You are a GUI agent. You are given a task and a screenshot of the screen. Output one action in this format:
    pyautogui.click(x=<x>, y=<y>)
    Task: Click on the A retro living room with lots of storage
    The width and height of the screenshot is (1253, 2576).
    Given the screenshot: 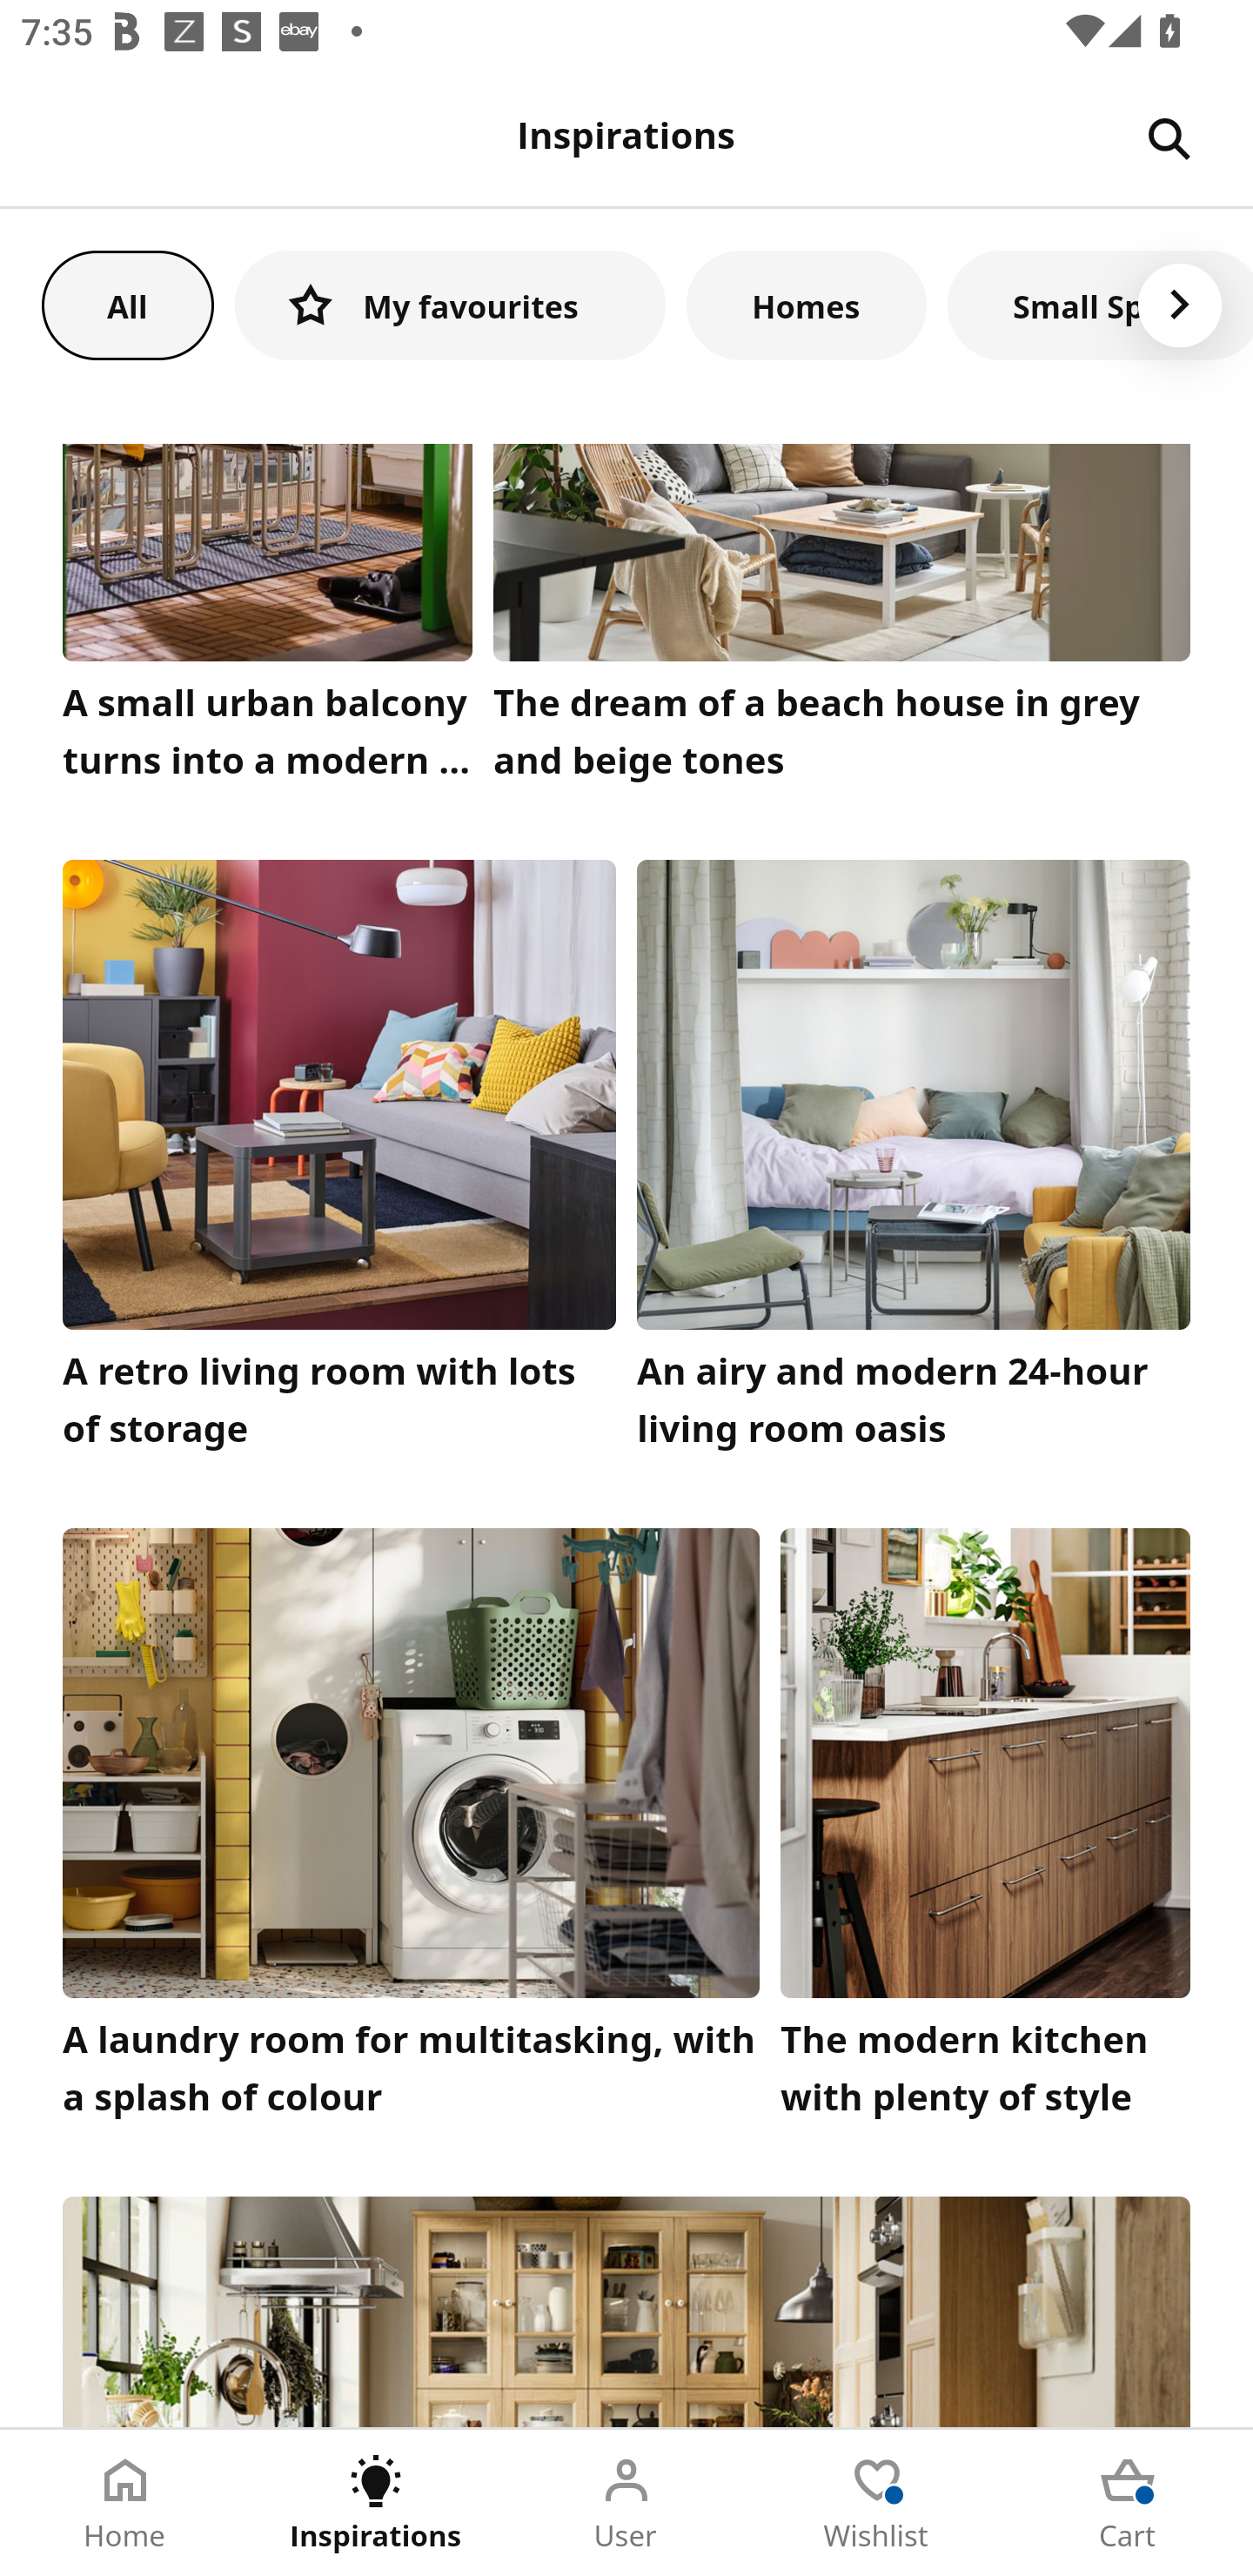 What is the action you would take?
    pyautogui.click(x=339, y=1163)
    